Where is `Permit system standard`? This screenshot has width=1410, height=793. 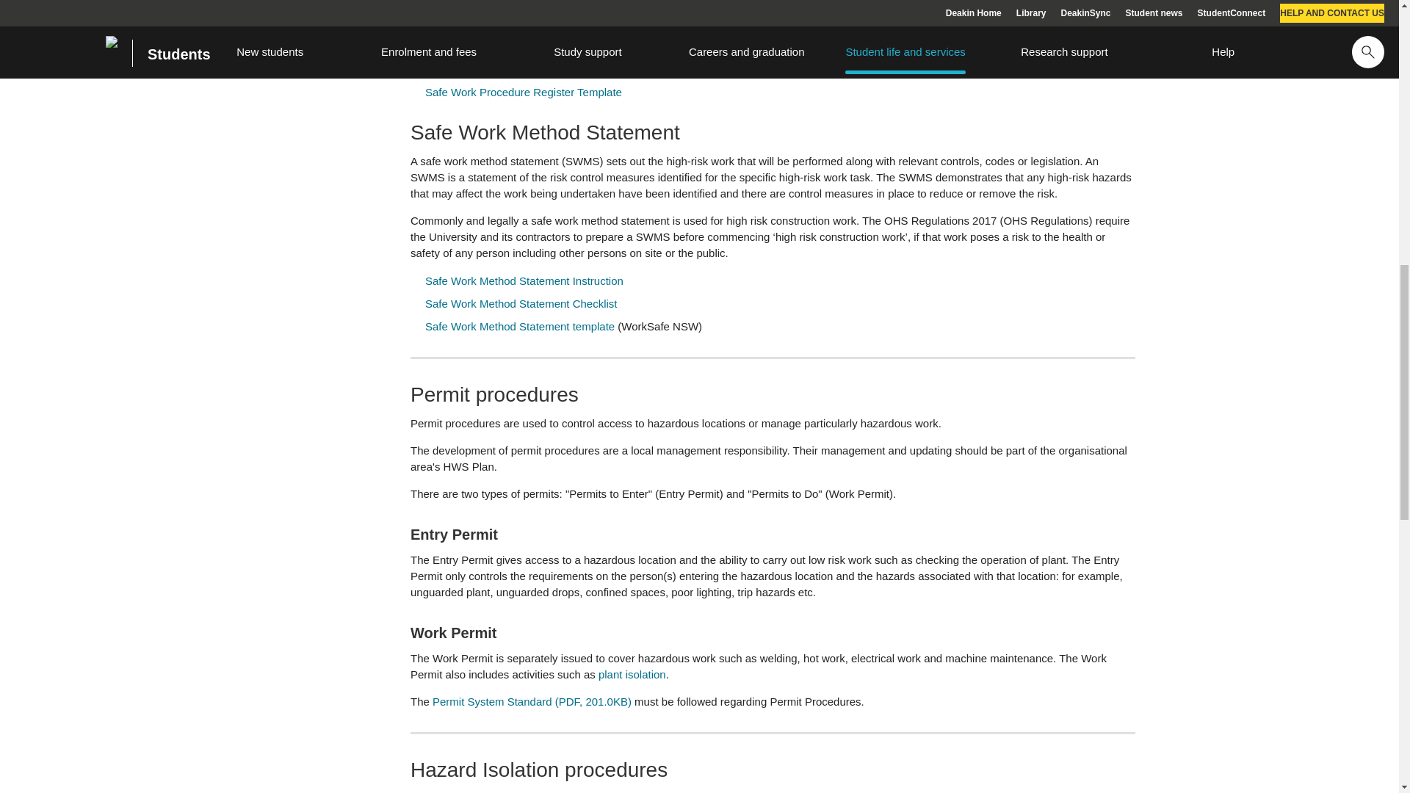
Permit system standard is located at coordinates (532, 702).